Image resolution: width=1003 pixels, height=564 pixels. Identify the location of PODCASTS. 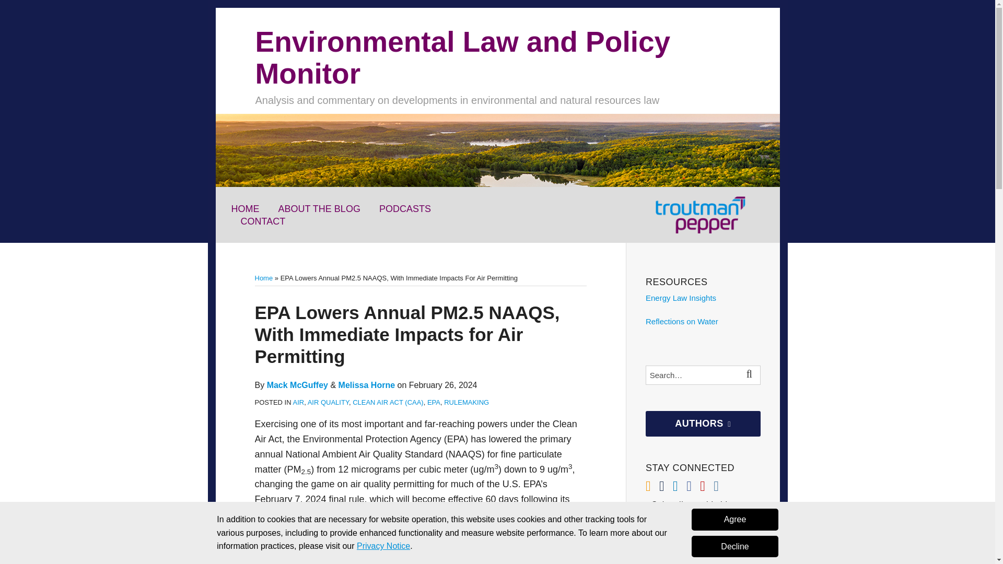
(405, 208).